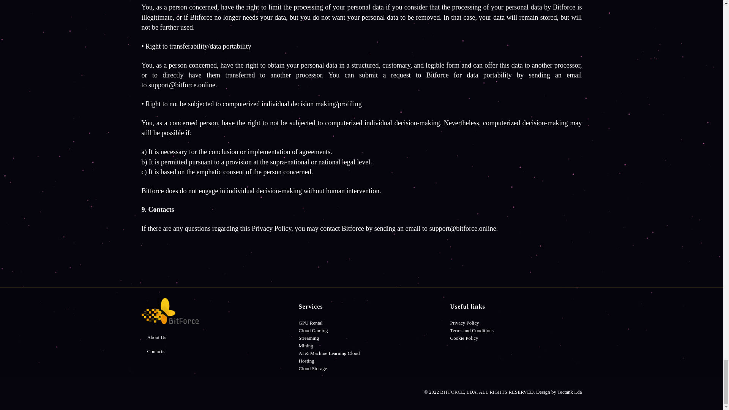  Describe the element at coordinates (309, 338) in the screenshot. I see `Streaming` at that location.